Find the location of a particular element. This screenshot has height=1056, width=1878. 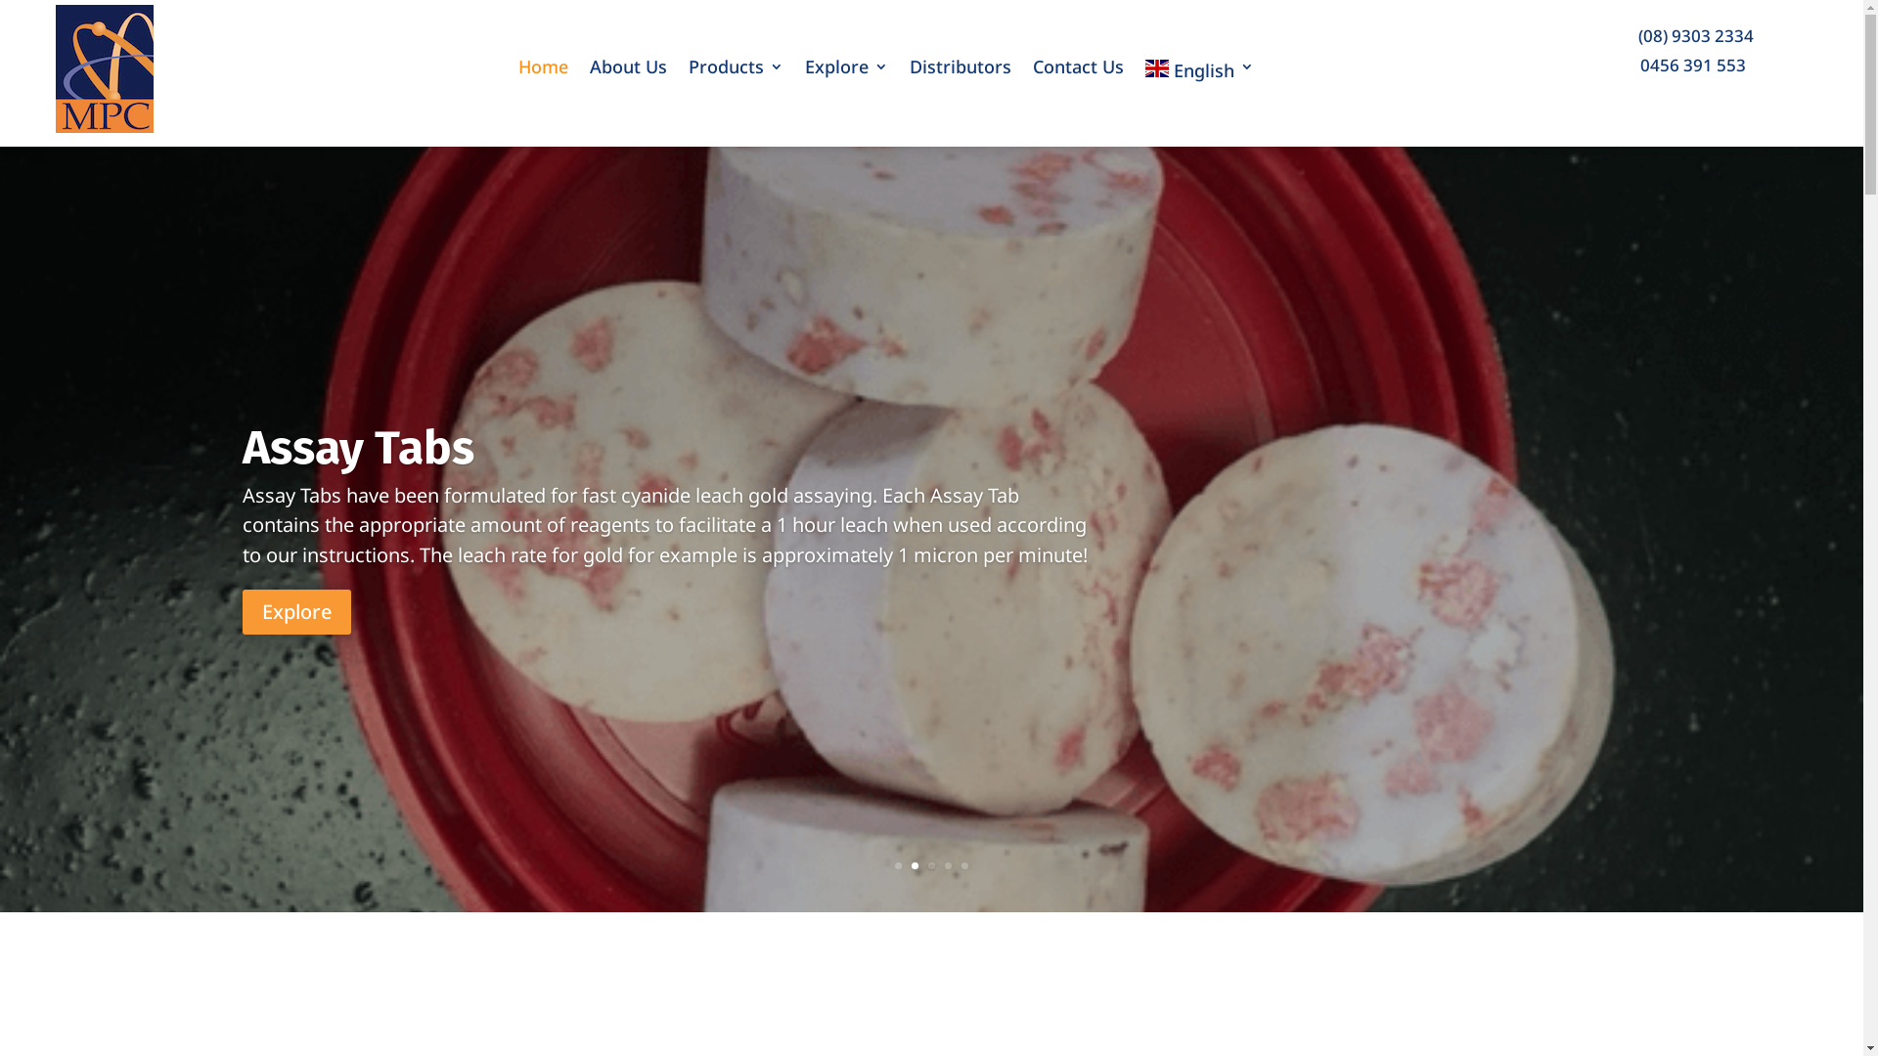

1 is located at coordinates (898, 866).